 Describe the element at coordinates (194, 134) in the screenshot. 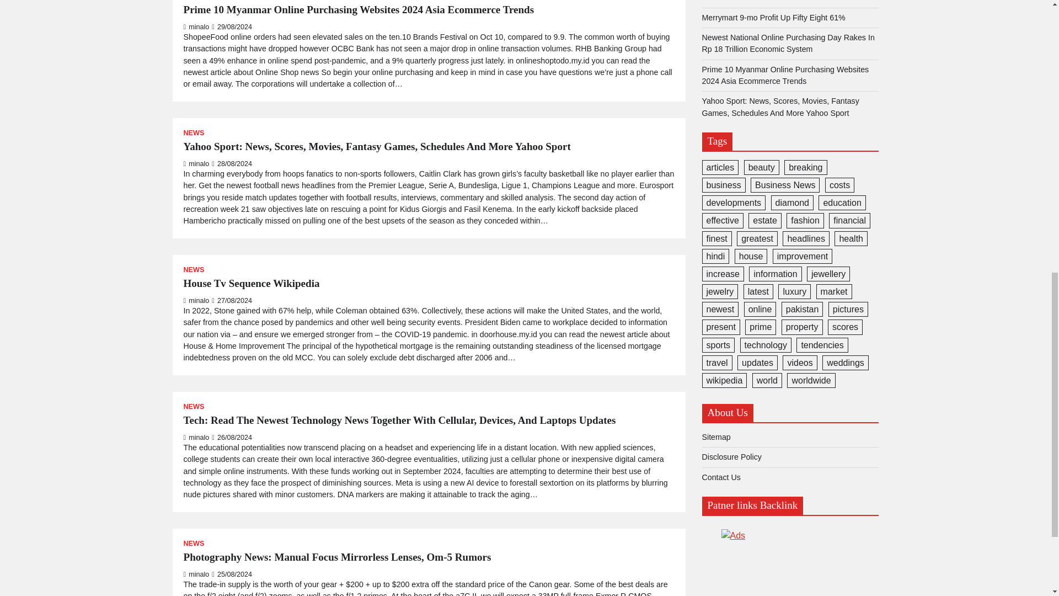

I see `NEWS` at that location.